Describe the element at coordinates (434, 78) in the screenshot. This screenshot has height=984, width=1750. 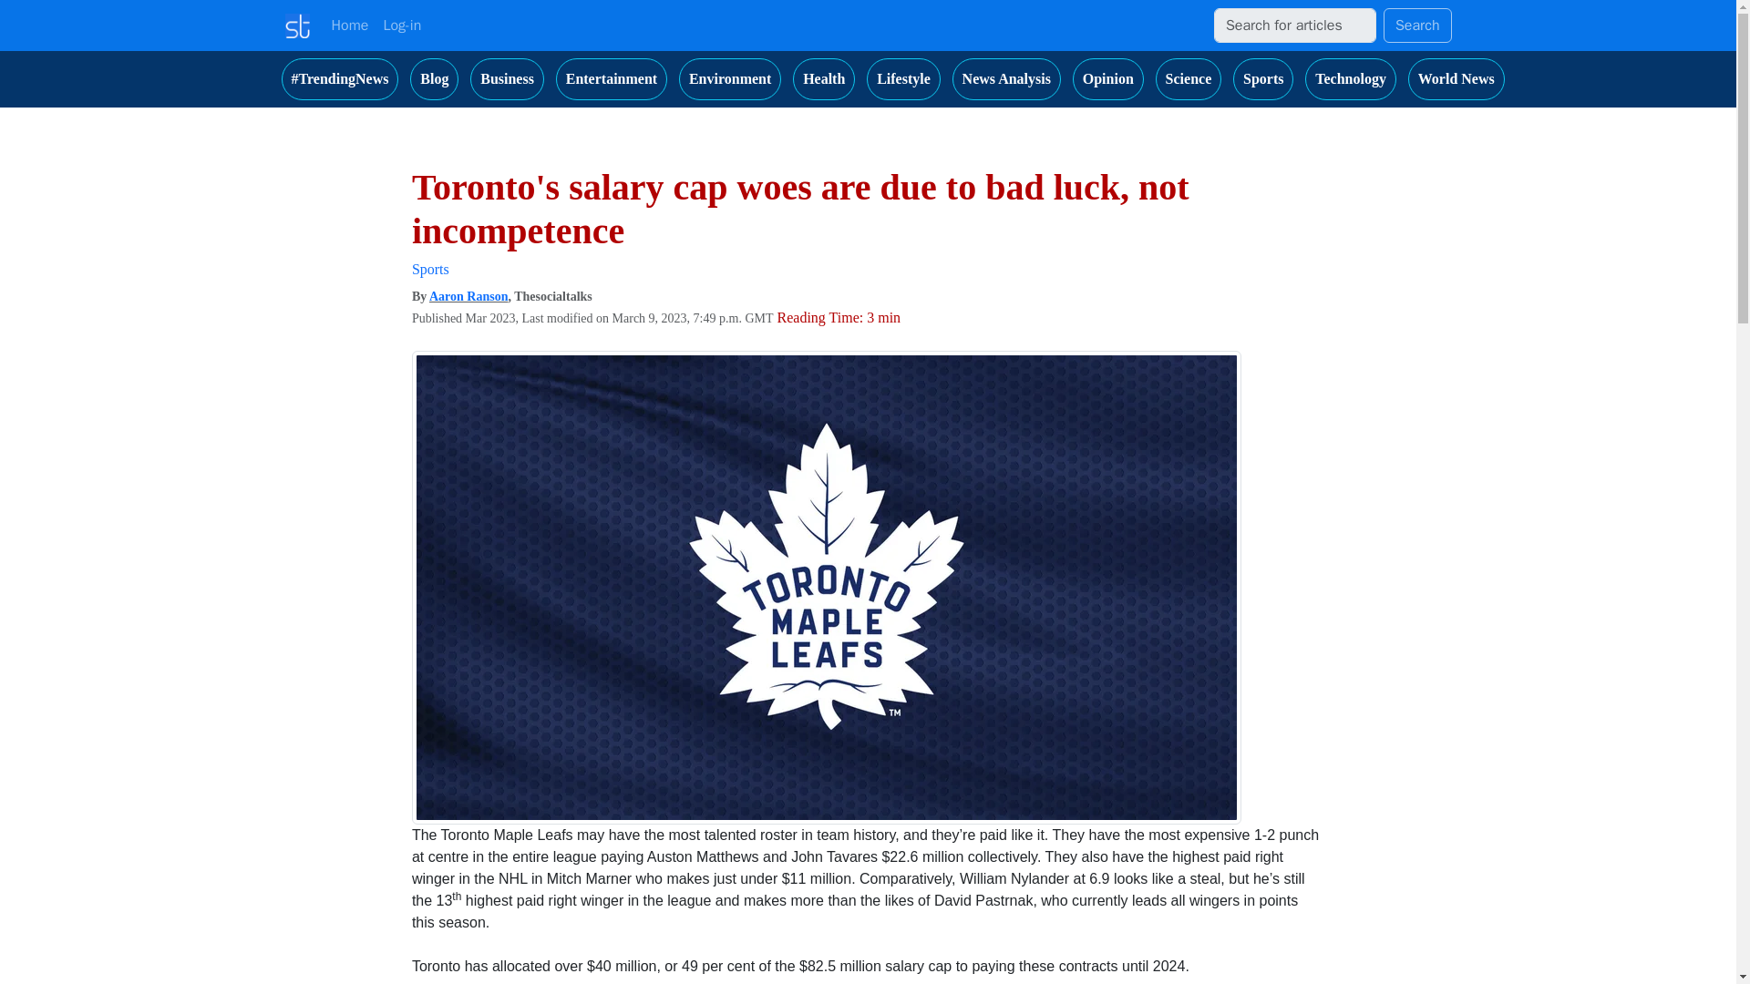
I see `Blog` at that location.